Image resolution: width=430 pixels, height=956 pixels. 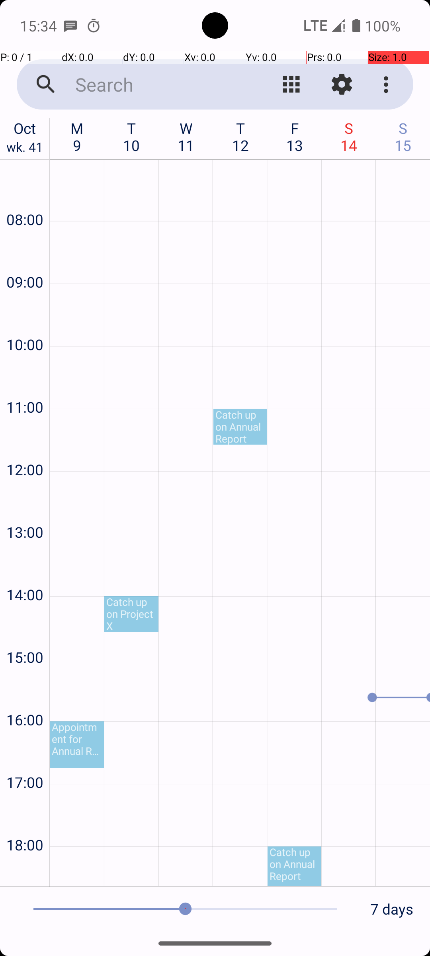 What do you see at coordinates (25, 323) in the screenshot?
I see `10:00` at bounding box center [25, 323].